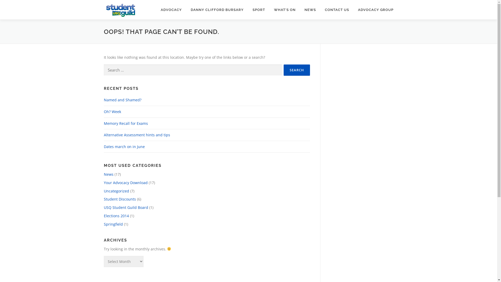 The height and width of the screenshot is (282, 501). What do you see at coordinates (116, 191) in the screenshot?
I see `Uncategorized` at bounding box center [116, 191].